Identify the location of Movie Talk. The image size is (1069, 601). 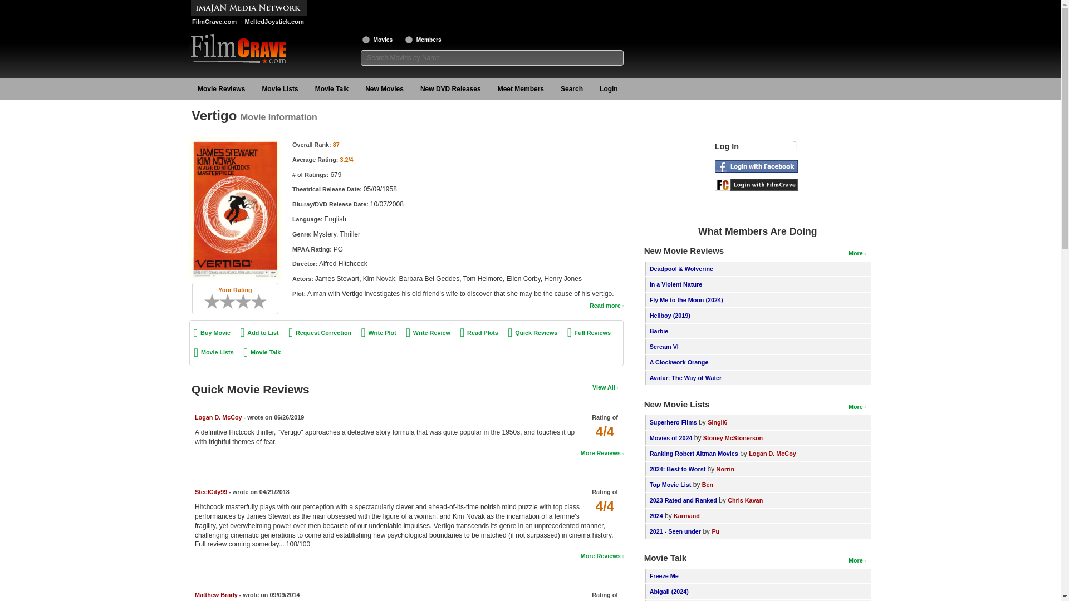
(332, 89).